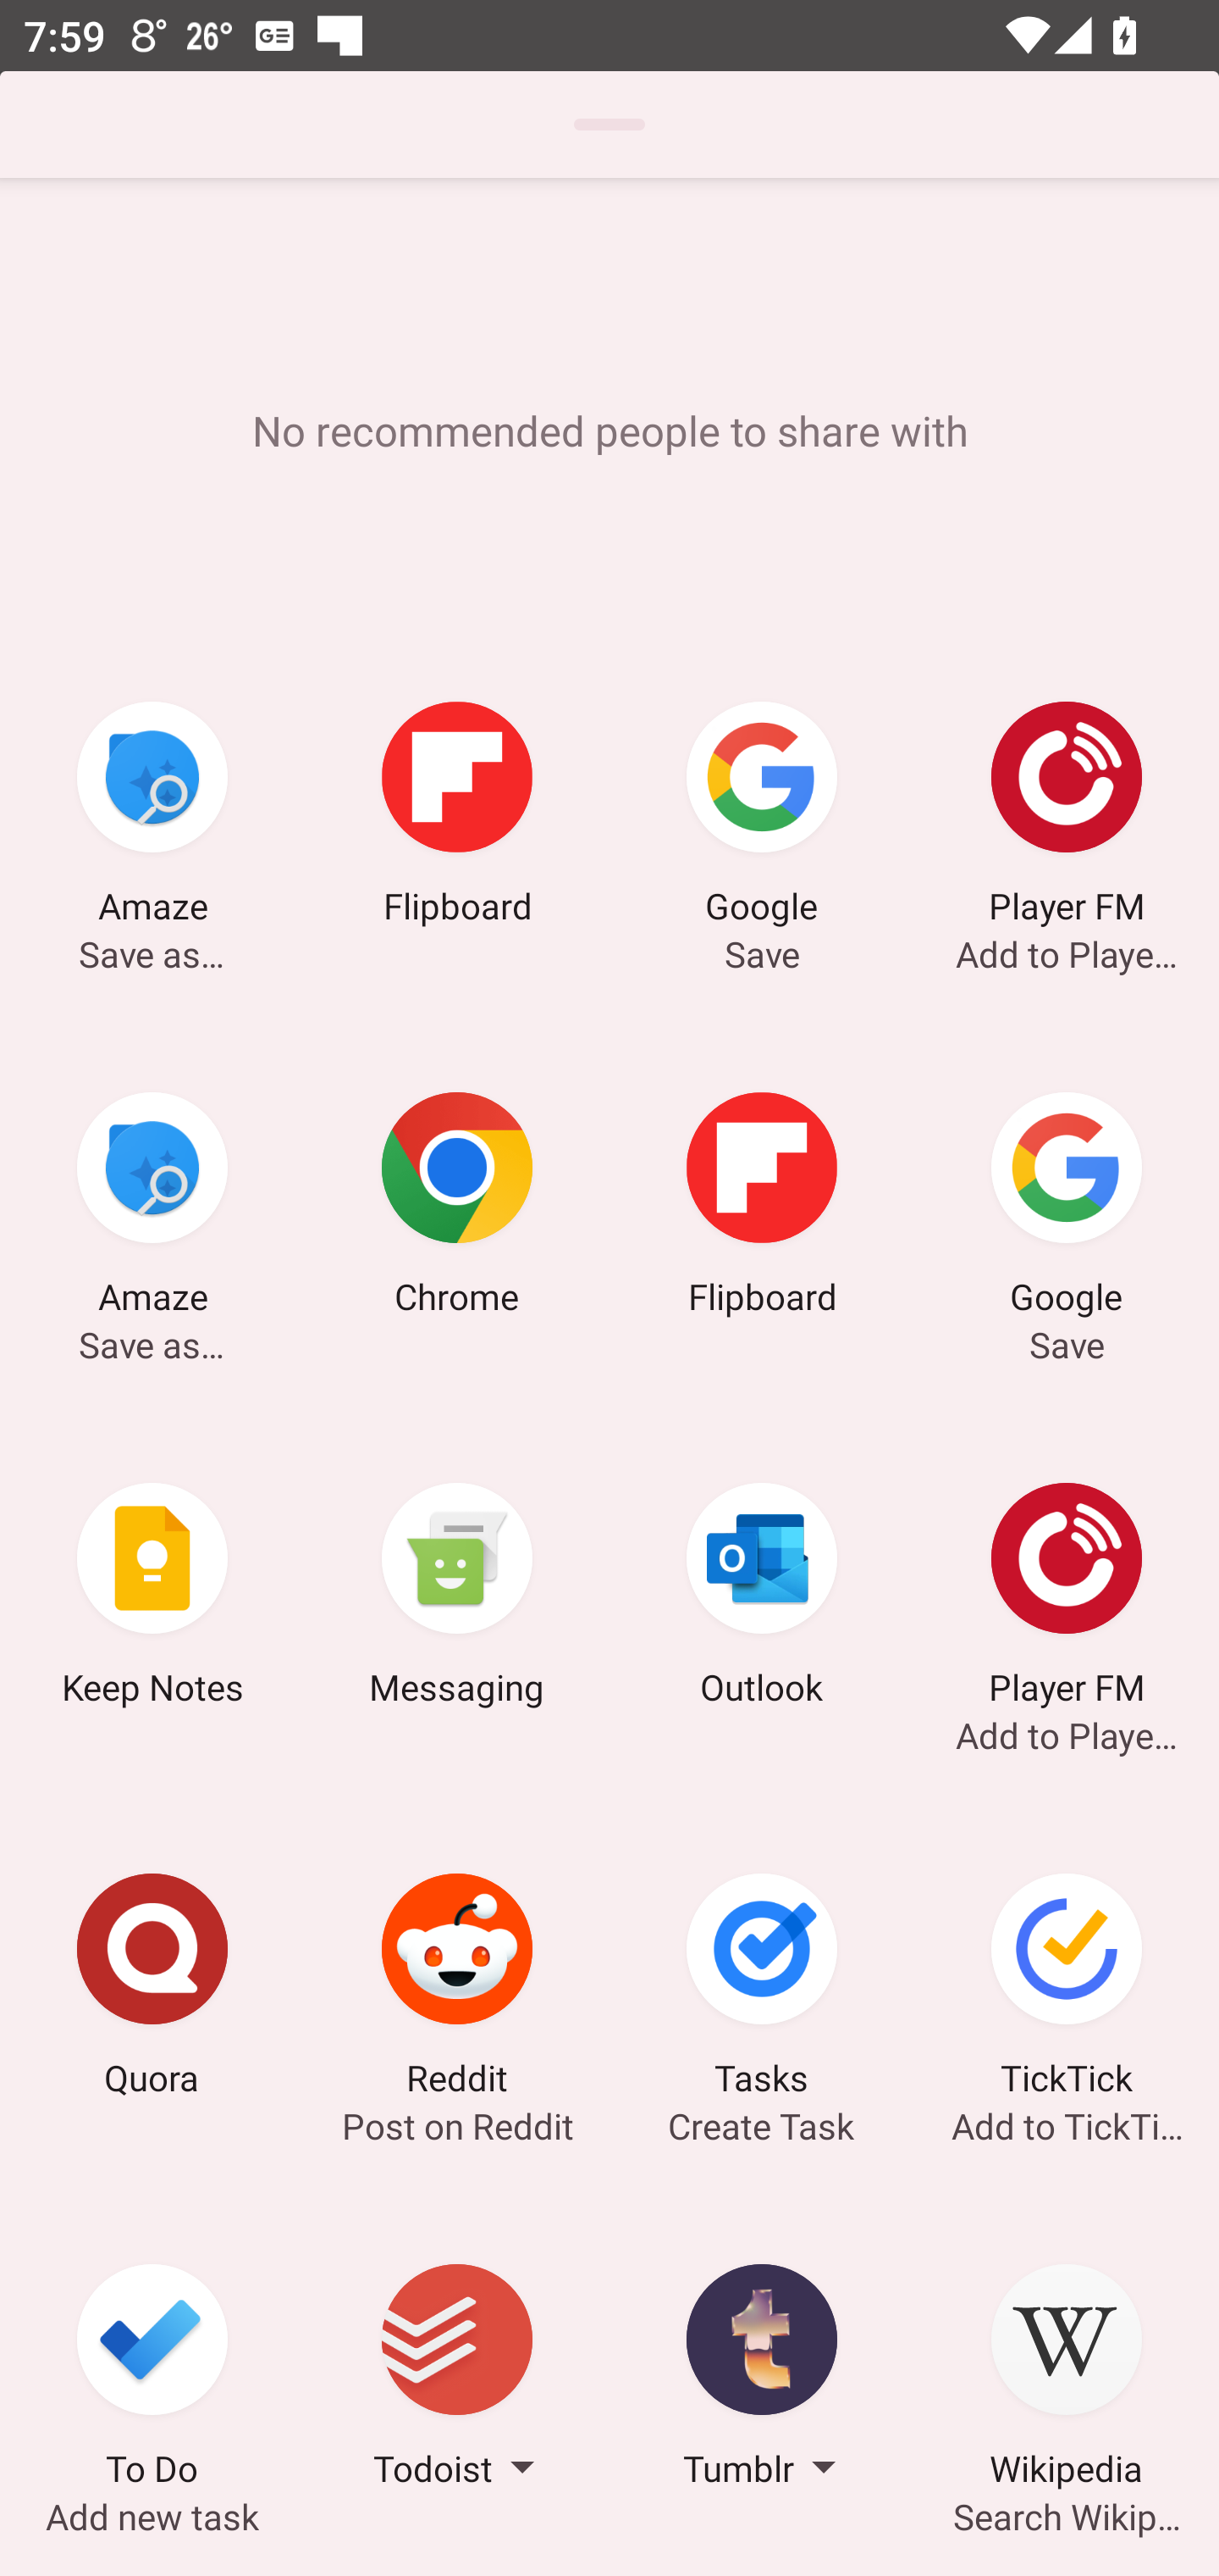 The width and height of the screenshot is (1219, 2576). Describe the element at coordinates (457, 817) in the screenshot. I see `Flipboard` at that location.